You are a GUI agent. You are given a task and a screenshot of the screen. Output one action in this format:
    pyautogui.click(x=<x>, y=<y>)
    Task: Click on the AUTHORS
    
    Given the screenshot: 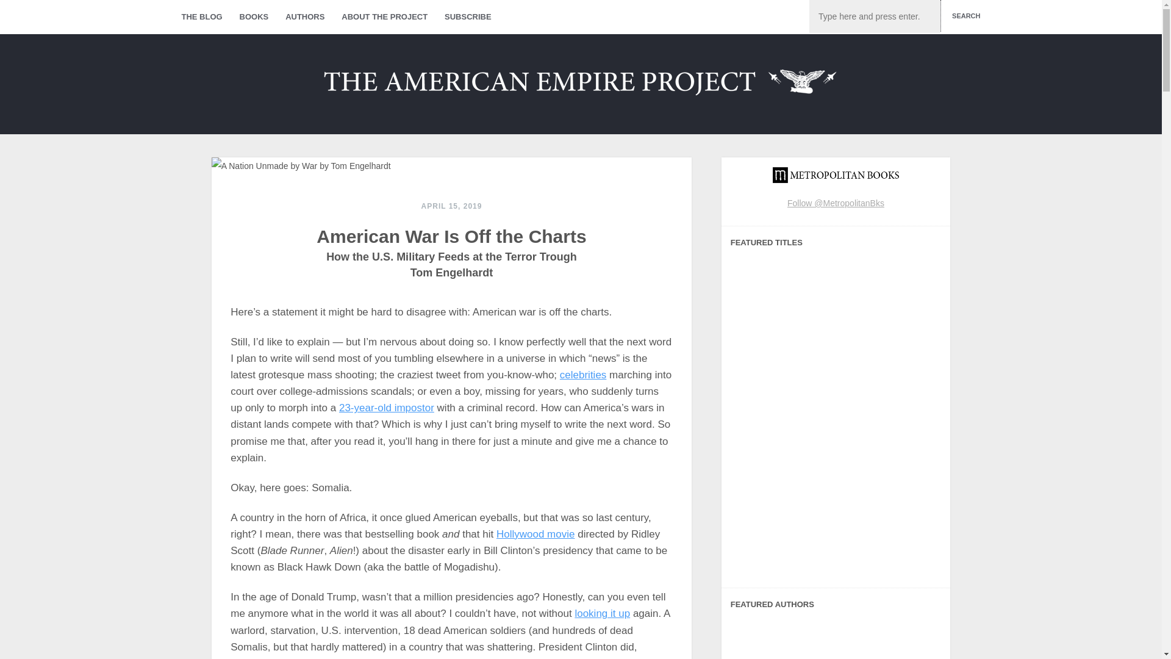 What is the action you would take?
    pyautogui.click(x=305, y=17)
    